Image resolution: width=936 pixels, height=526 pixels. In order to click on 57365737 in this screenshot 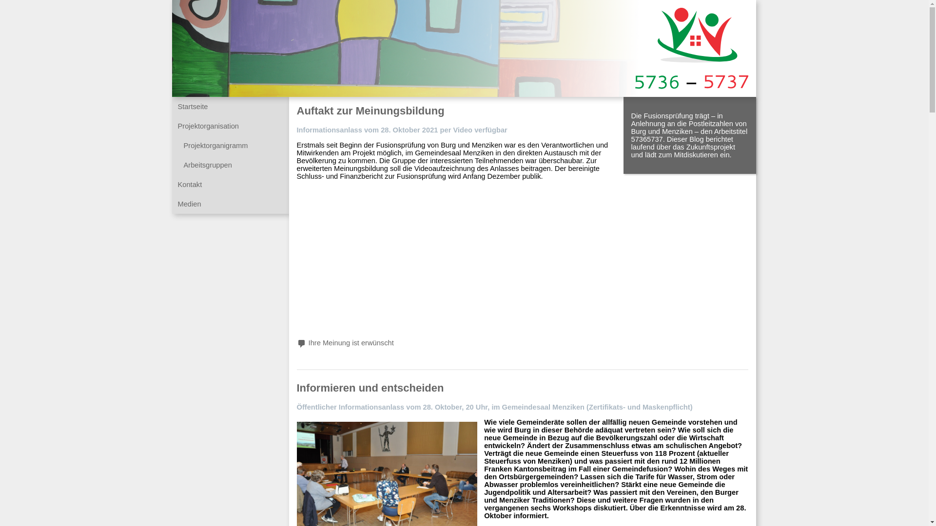, I will do `click(691, 84)`.